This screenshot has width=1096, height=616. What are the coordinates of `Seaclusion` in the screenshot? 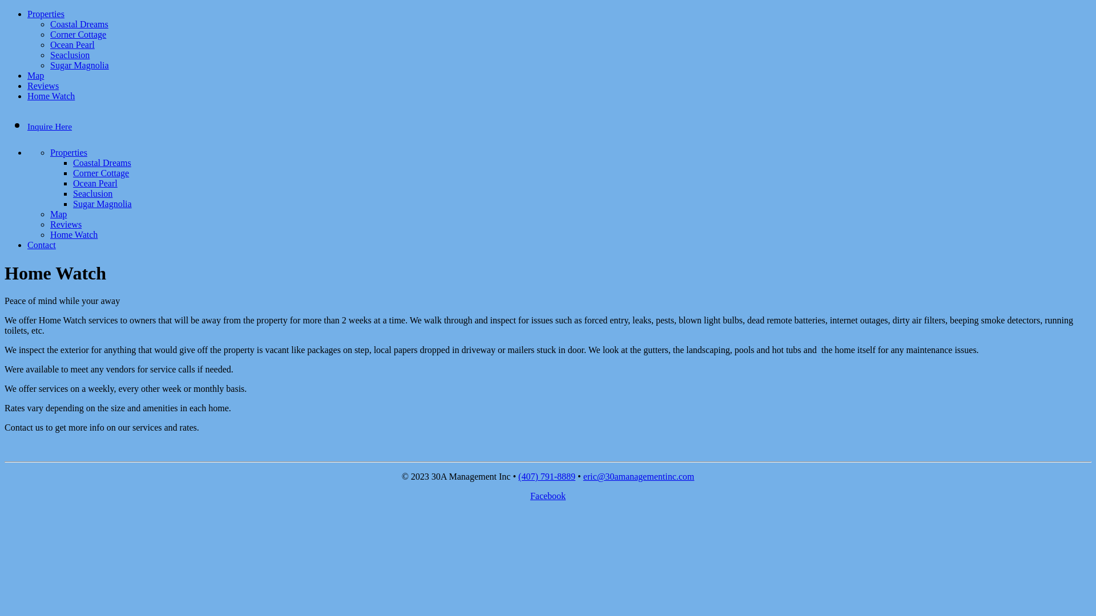 It's located at (70, 55).